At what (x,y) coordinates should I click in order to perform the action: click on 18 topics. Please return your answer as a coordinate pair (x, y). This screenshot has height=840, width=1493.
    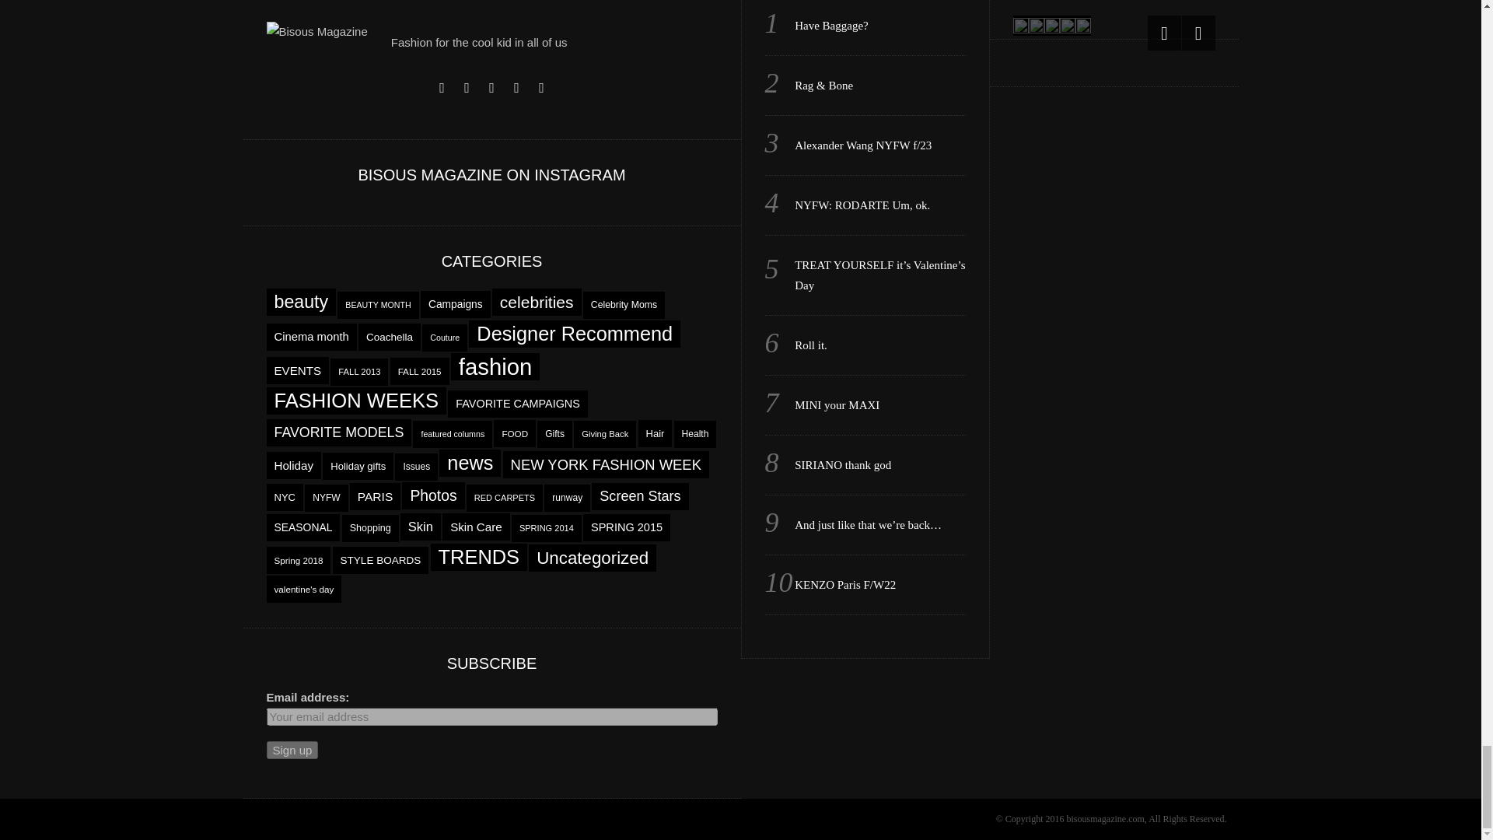
    Looking at the image, I should click on (624, 305).